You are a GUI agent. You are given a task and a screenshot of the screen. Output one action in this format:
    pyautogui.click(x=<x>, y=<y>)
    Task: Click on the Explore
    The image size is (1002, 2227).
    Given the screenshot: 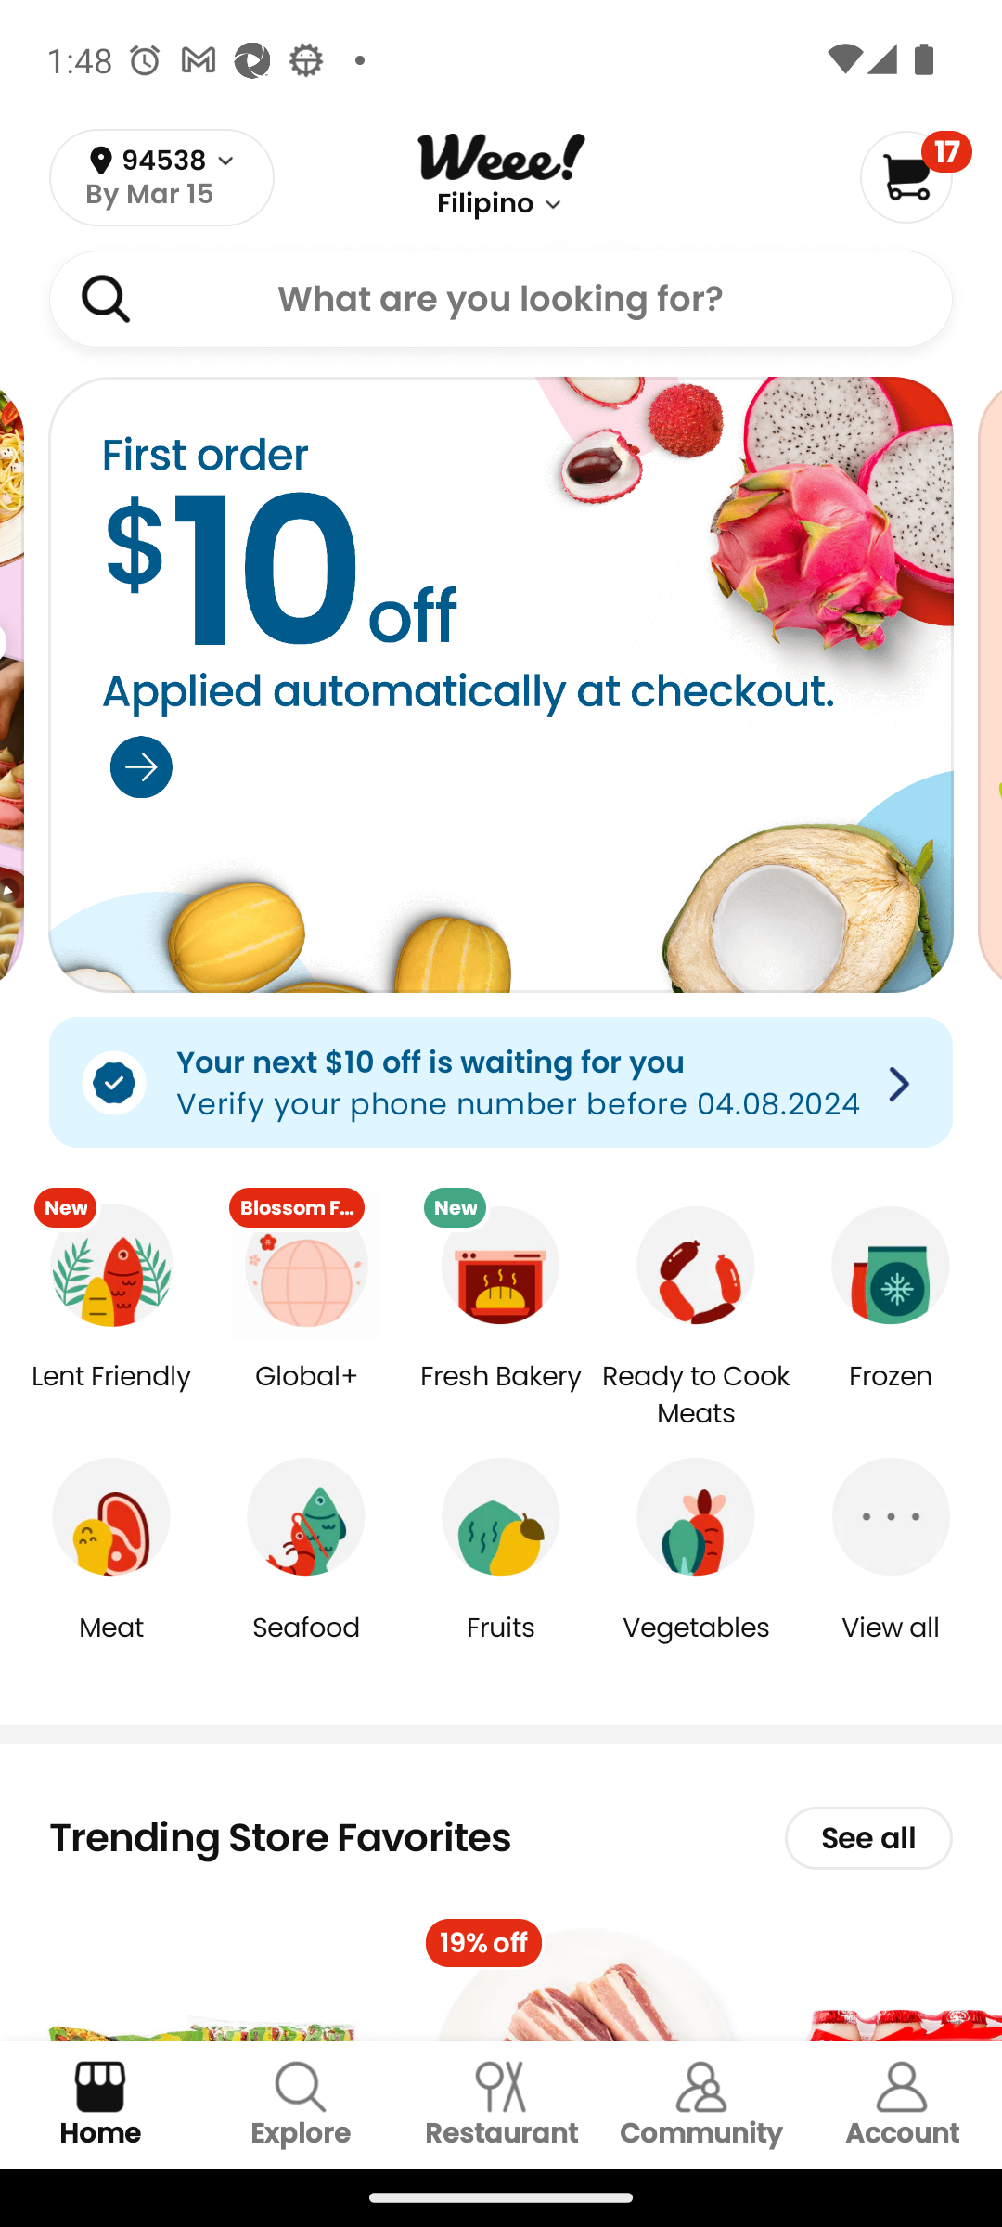 What is the action you would take?
    pyautogui.click(x=301, y=2105)
    